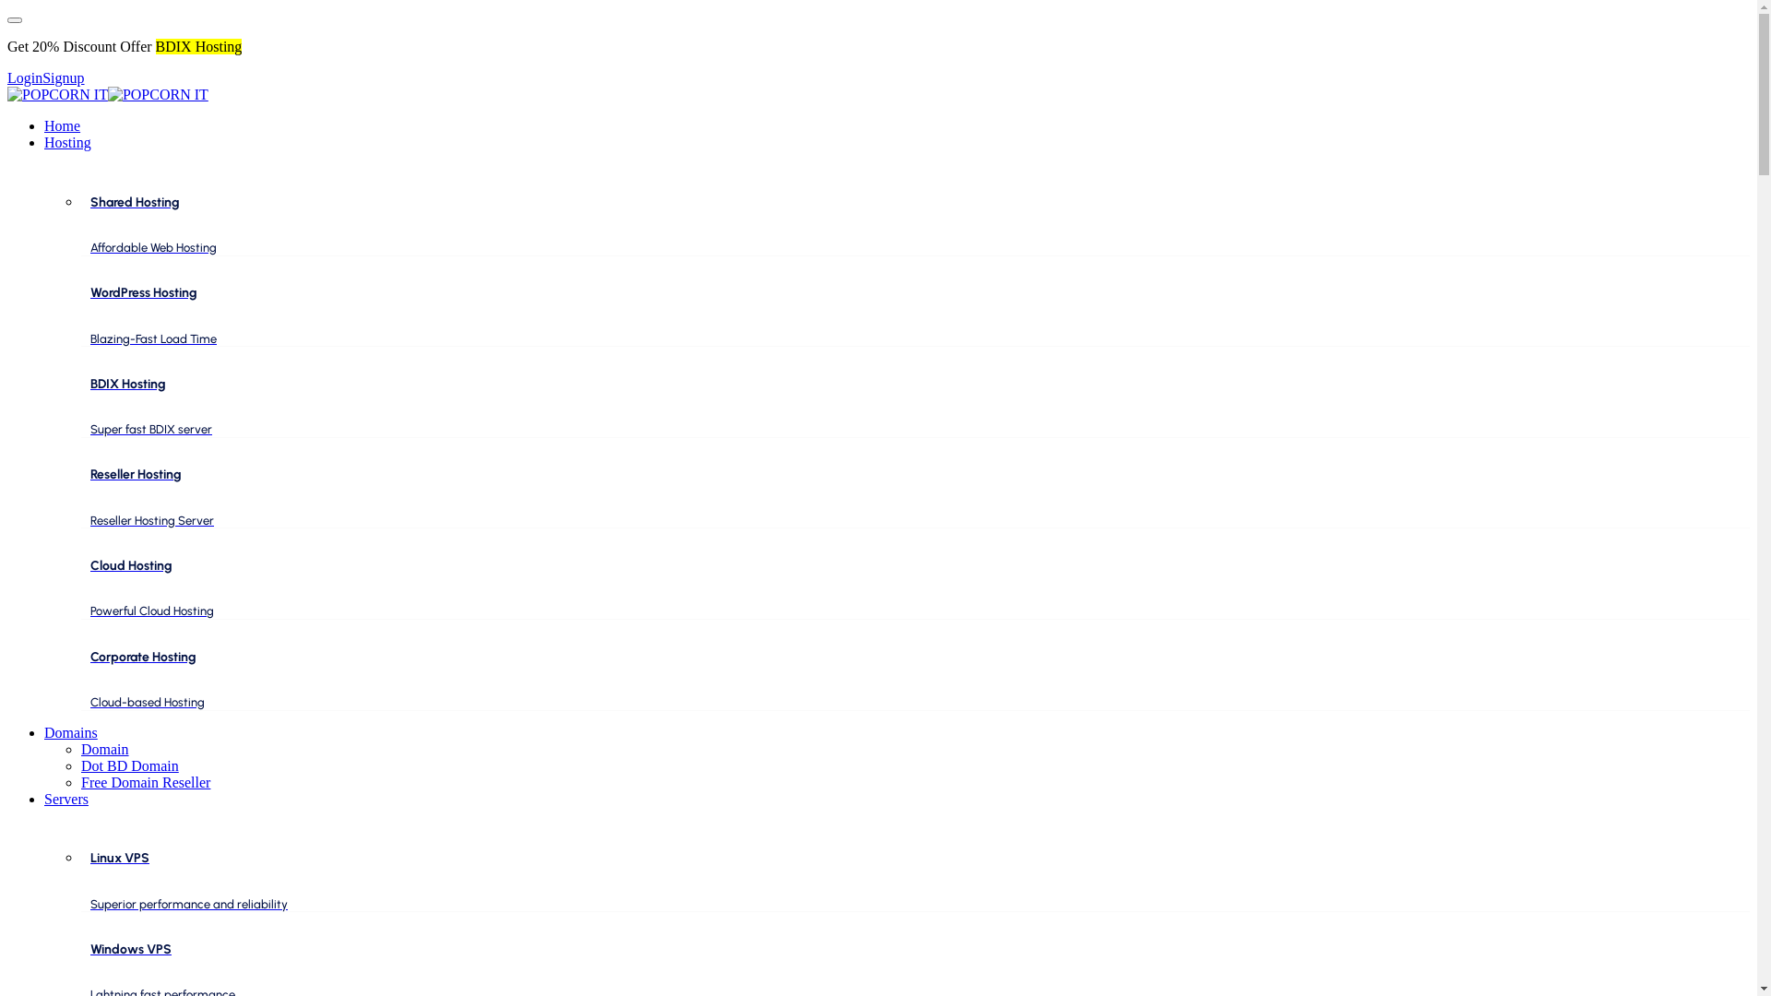 This screenshot has width=1771, height=996. Describe the element at coordinates (68, 142) in the screenshot. I see `Hosting` at that location.